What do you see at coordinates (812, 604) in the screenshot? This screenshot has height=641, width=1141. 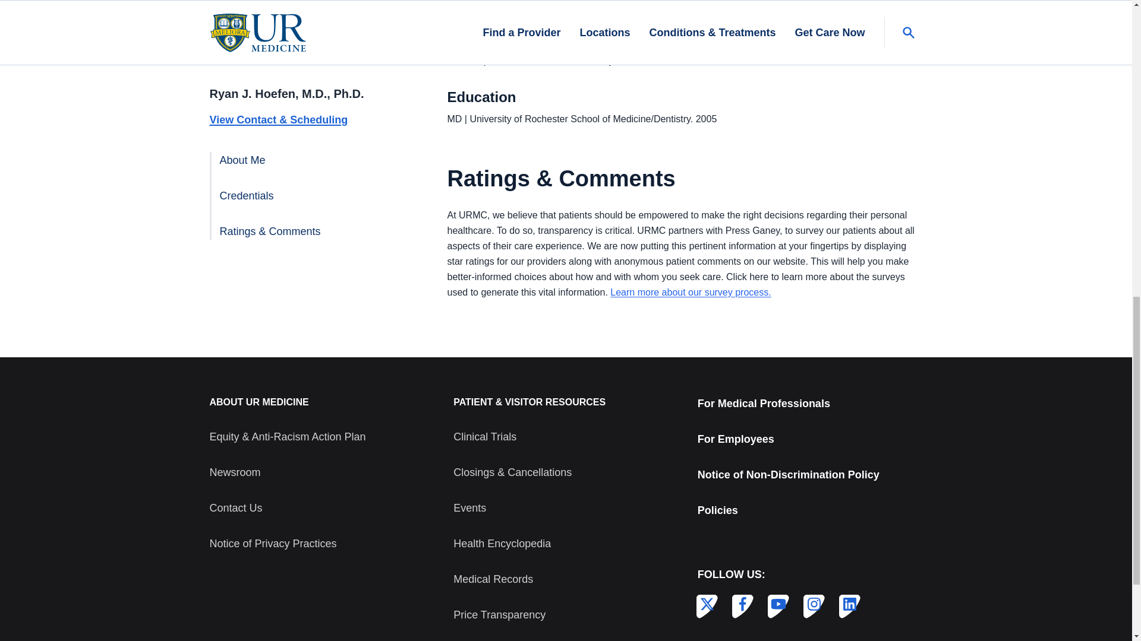 I see `UR Medicine on Instagram` at bounding box center [812, 604].